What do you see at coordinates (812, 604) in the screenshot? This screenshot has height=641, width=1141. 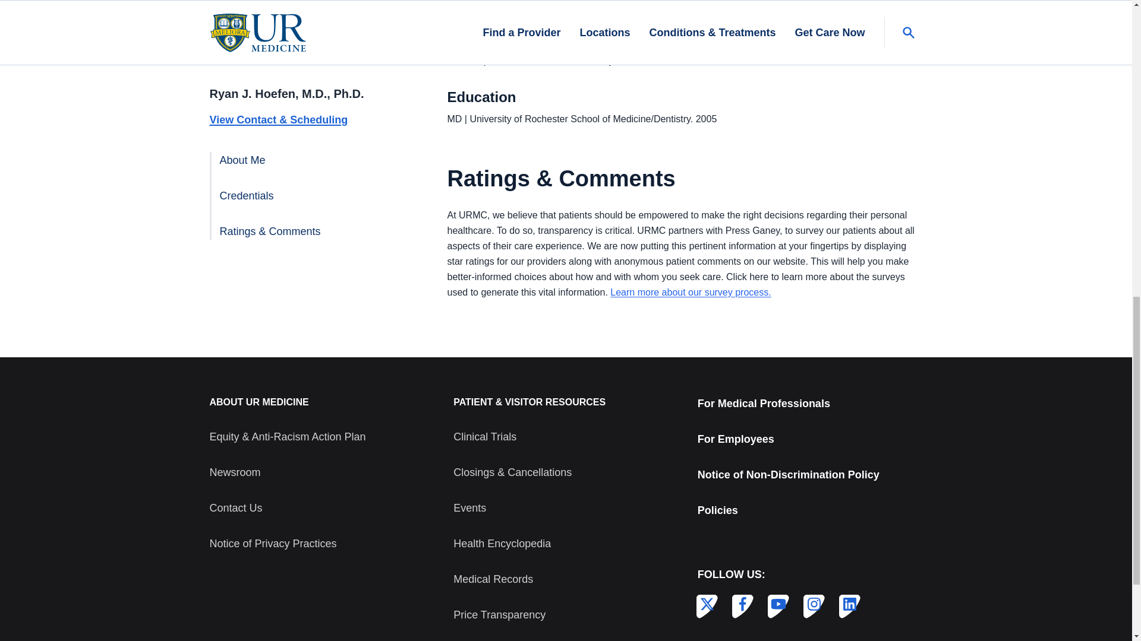 I see `UR Medicine on Instagram` at bounding box center [812, 604].